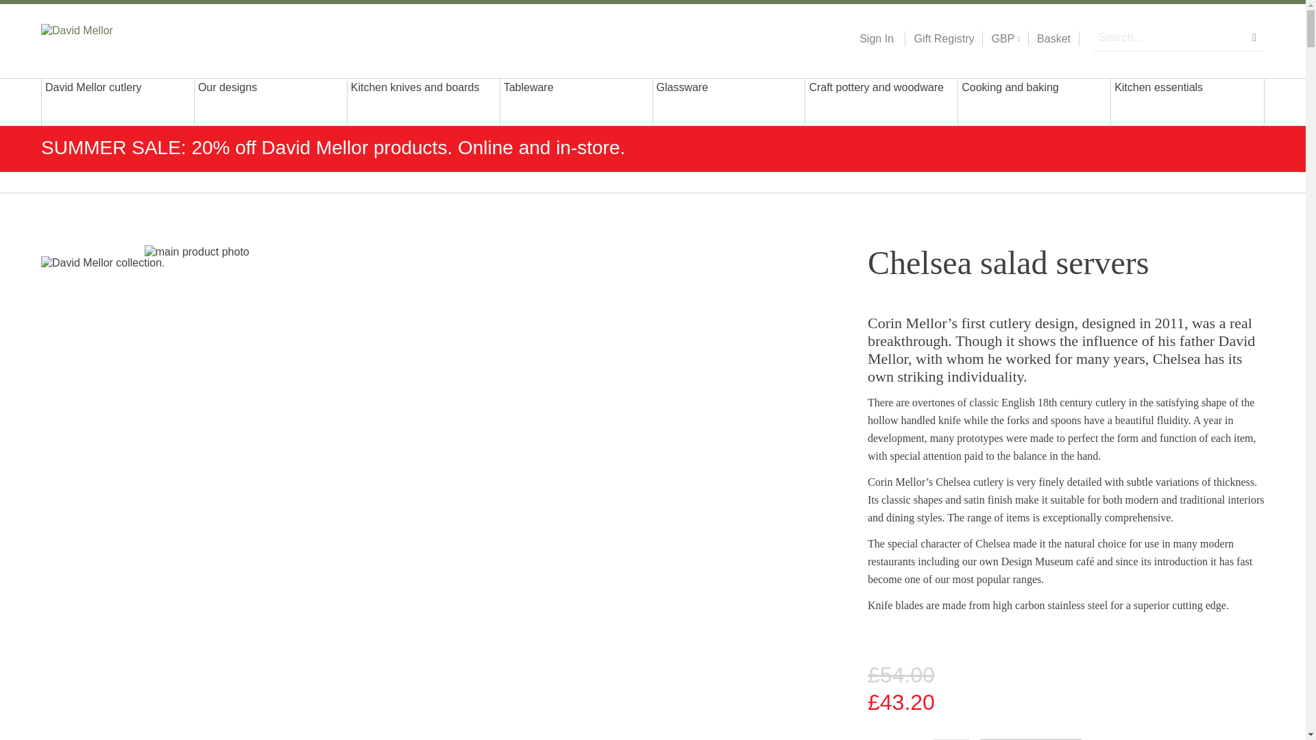  Describe the element at coordinates (951, 739) in the screenshot. I see `Qty` at that location.